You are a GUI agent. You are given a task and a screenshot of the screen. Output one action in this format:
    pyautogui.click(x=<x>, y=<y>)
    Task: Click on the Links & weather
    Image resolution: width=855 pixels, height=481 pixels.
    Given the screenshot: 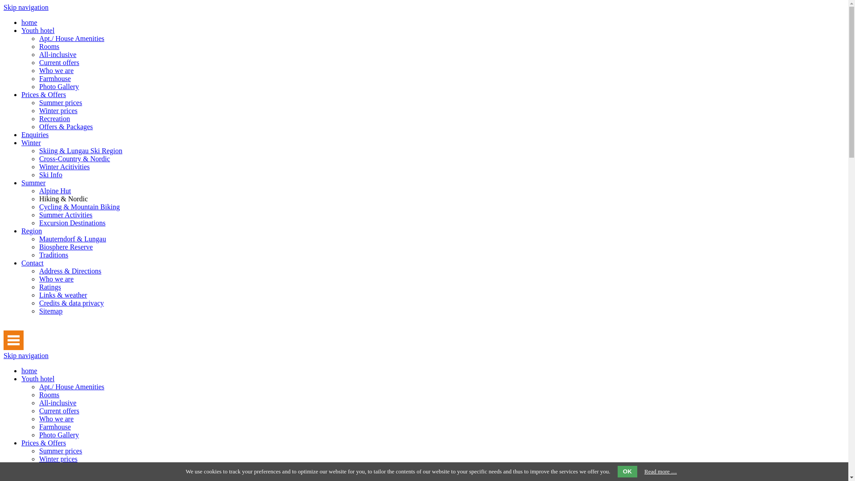 What is the action you would take?
    pyautogui.click(x=63, y=295)
    